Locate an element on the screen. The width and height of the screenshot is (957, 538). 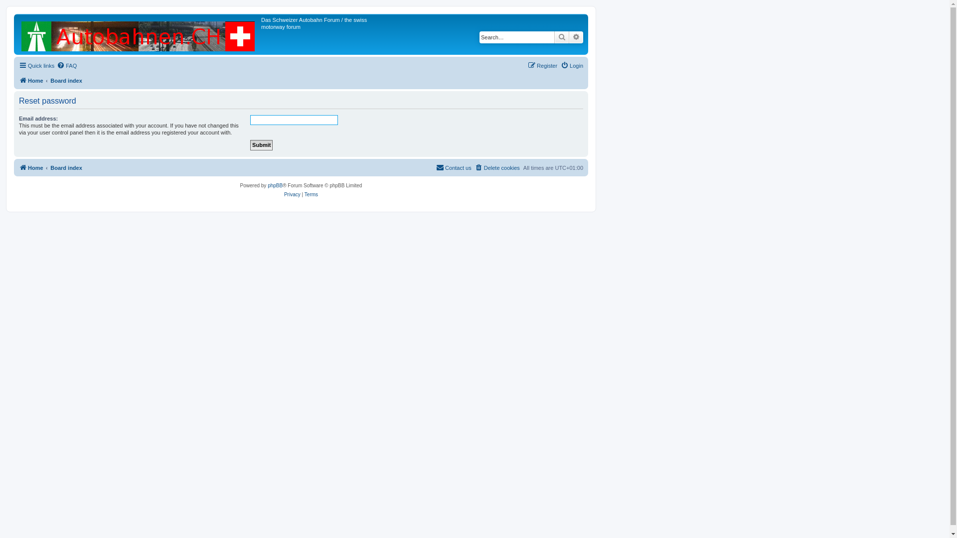
Search is located at coordinates (562, 37).